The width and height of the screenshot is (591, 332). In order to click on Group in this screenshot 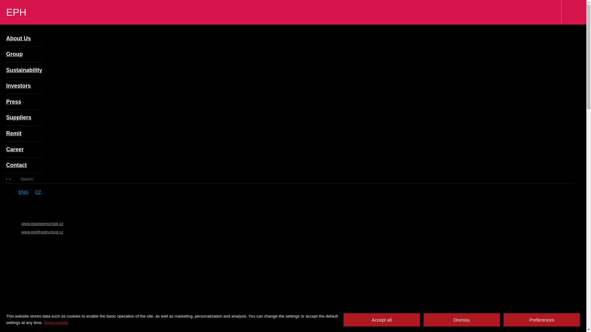, I will do `click(24, 55)`.